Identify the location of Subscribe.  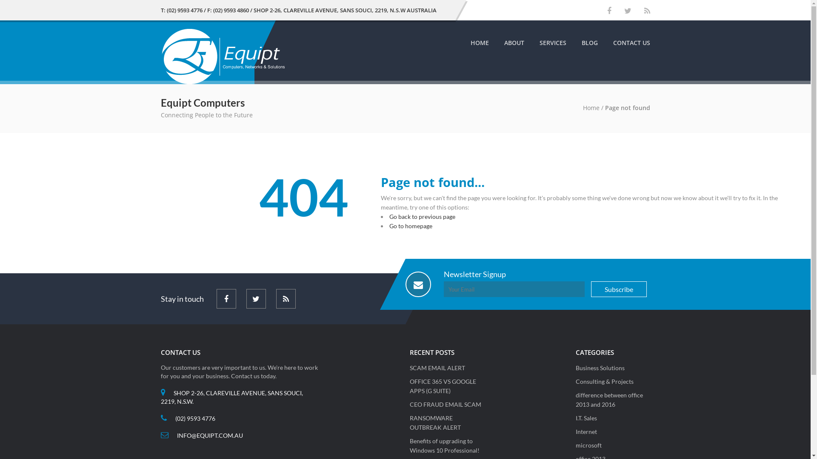
(619, 289).